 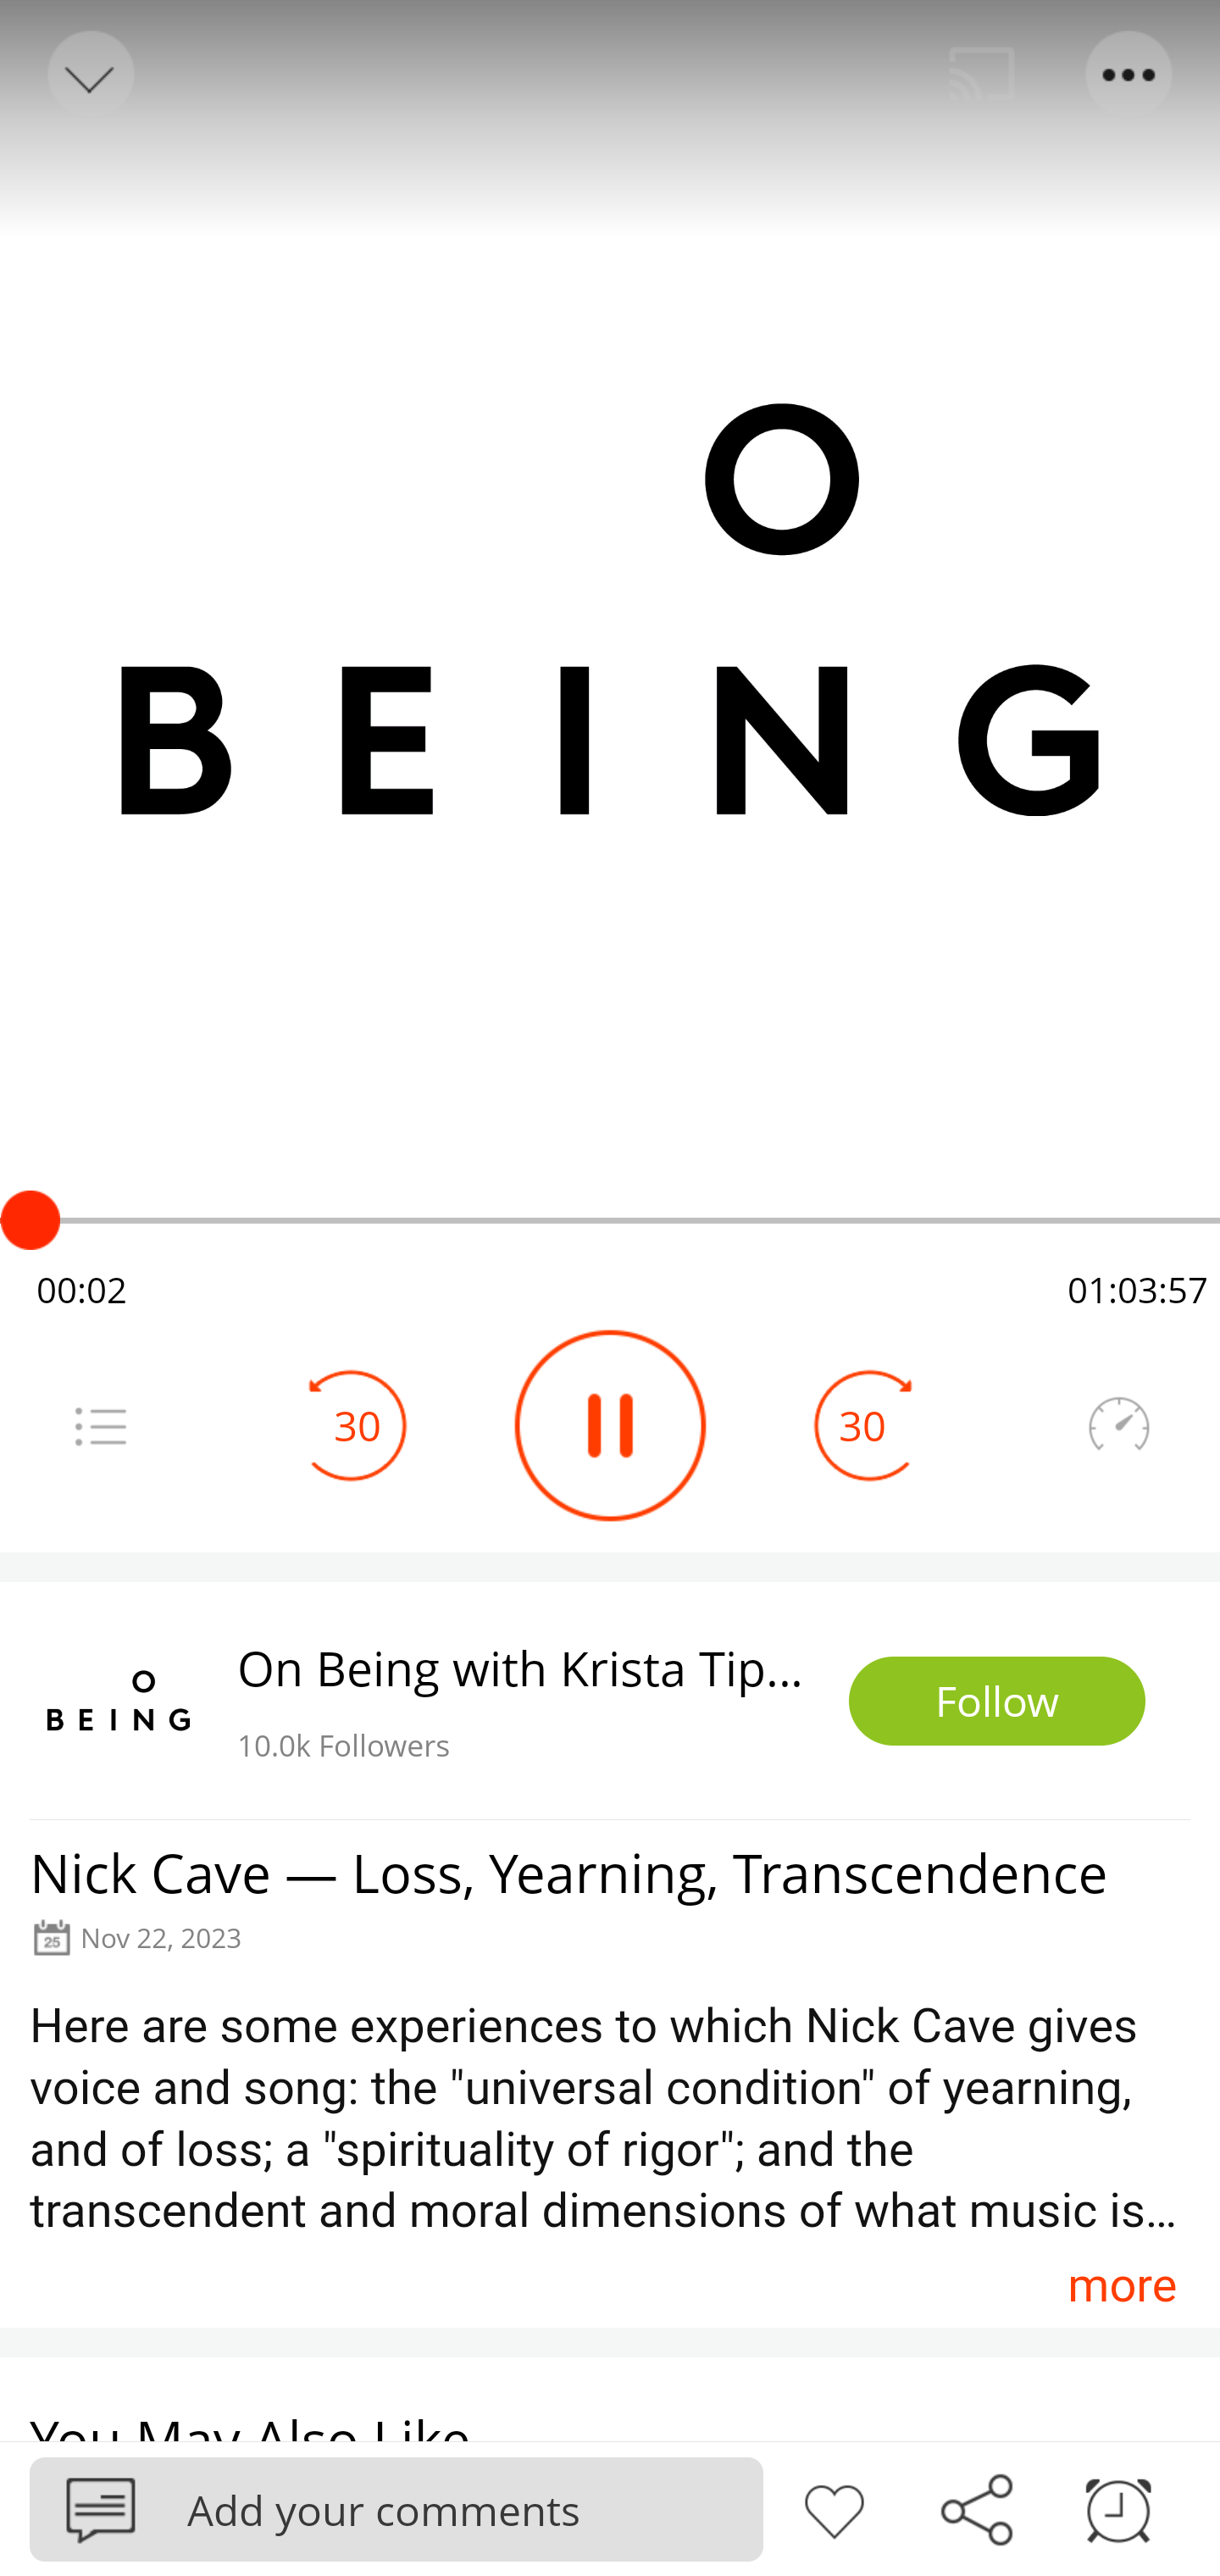 What do you see at coordinates (1118, 1425) in the screenshot?
I see `Speedometer` at bounding box center [1118, 1425].